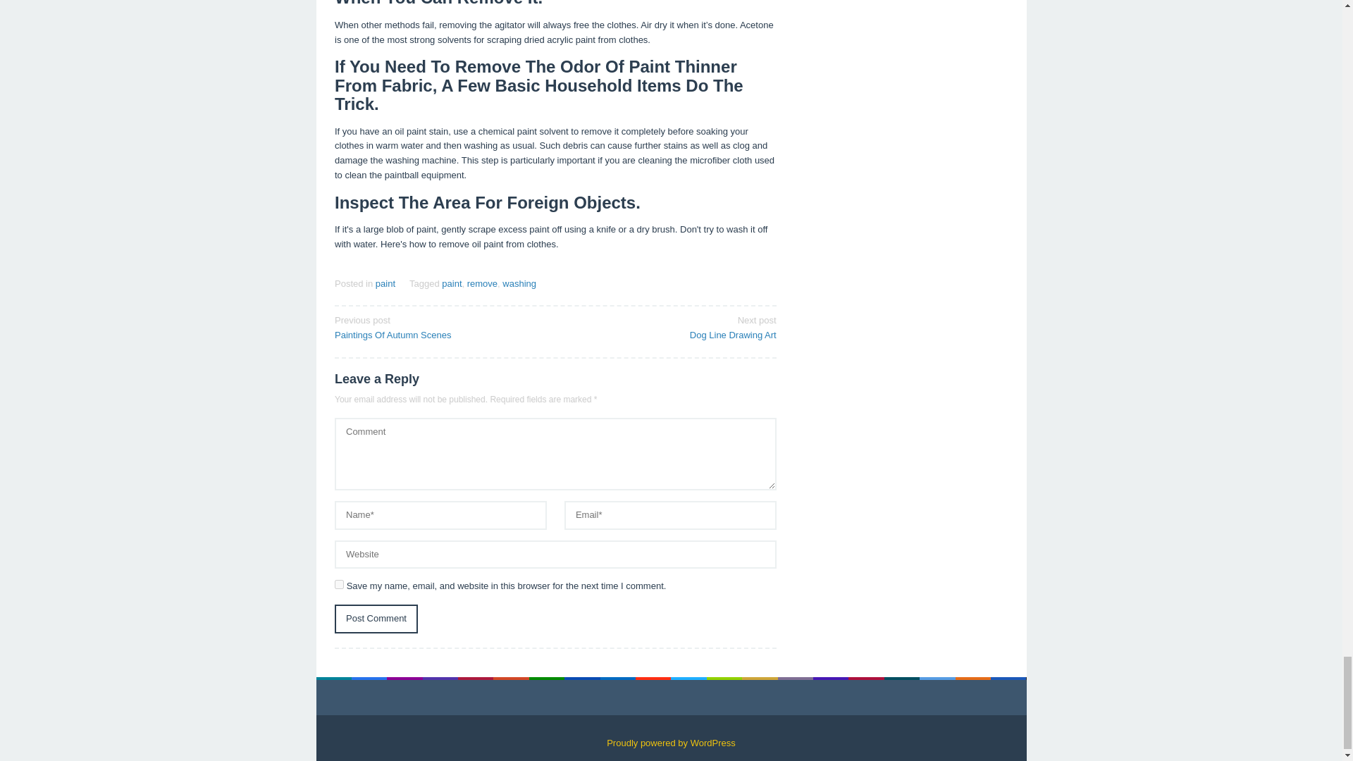  What do you see at coordinates (338, 583) in the screenshot?
I see `remove` at bounding box center [338, 583].